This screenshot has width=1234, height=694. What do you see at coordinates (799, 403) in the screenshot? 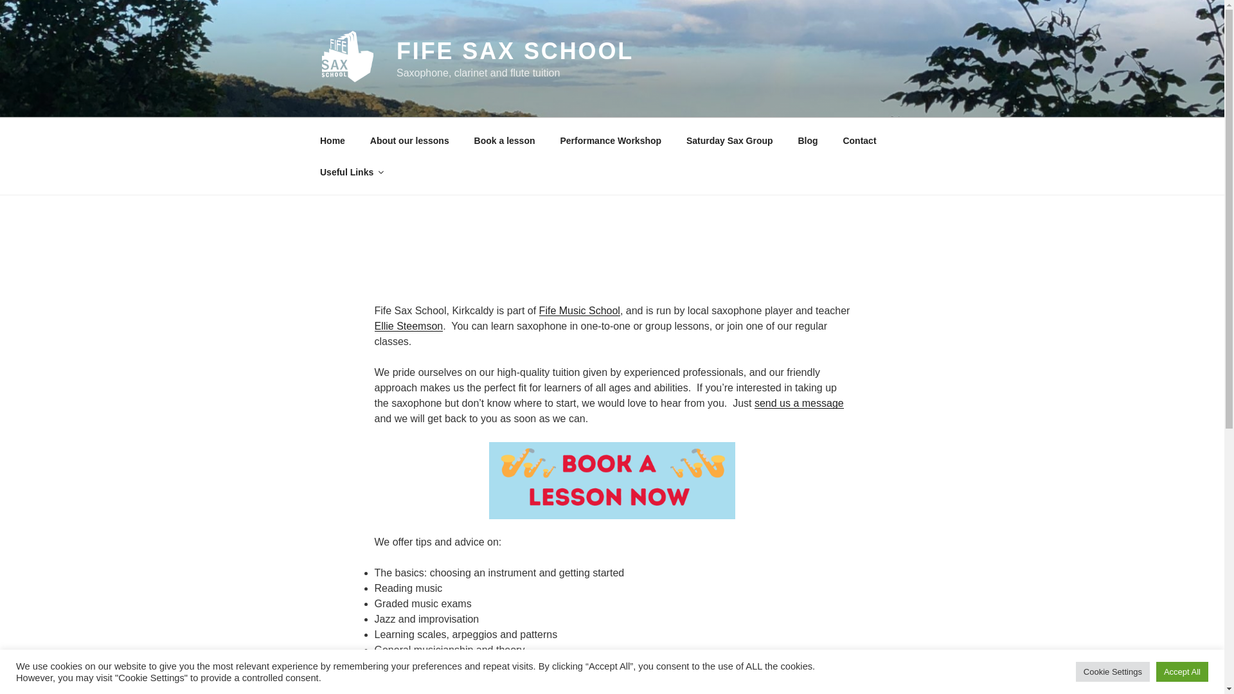
I see `send us a message` at bounding box center [799, 403].